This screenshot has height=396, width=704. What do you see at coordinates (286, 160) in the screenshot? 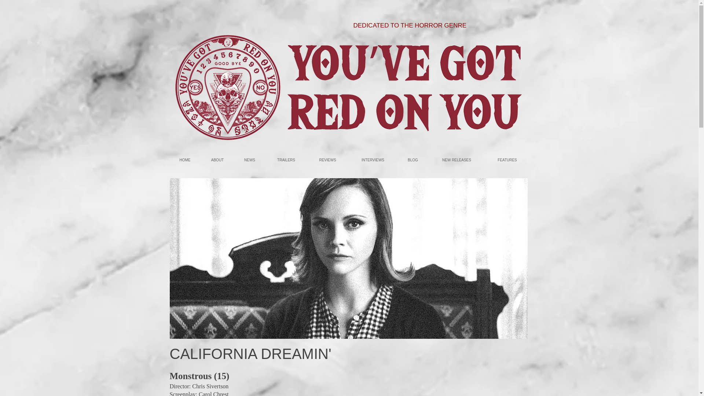
I see `TRAILERS` at bounding box center [286, 160].